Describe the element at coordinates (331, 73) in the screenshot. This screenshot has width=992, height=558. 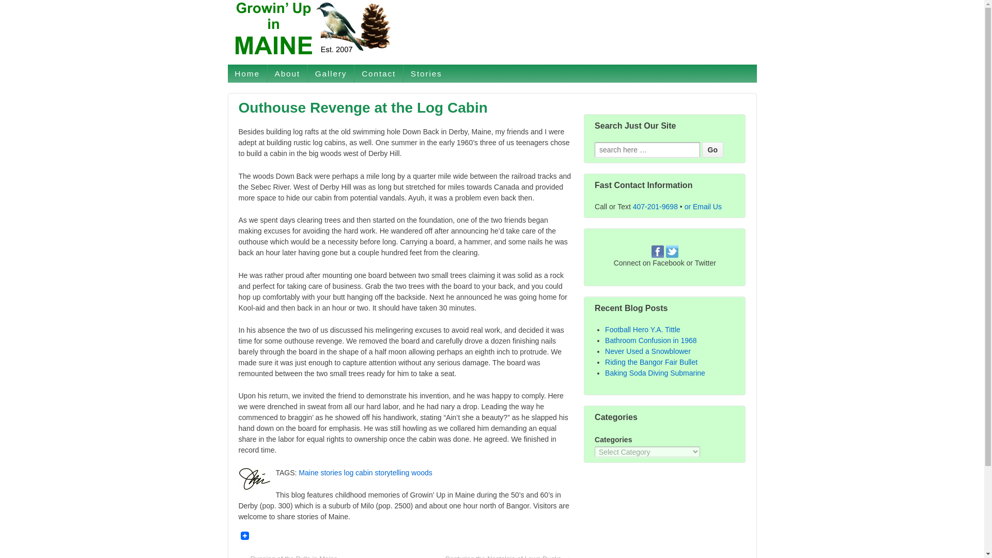
I see `State of Maine Photo Gallery` at that location.